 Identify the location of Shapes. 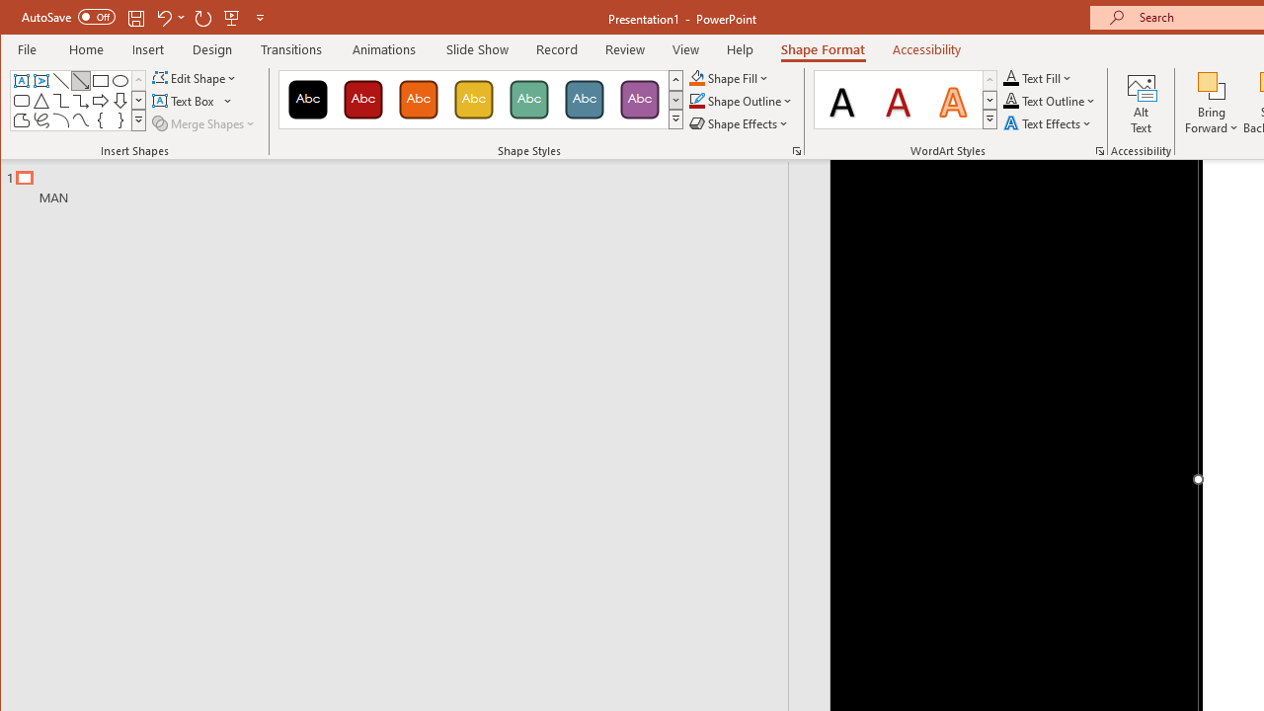
(138, 120).